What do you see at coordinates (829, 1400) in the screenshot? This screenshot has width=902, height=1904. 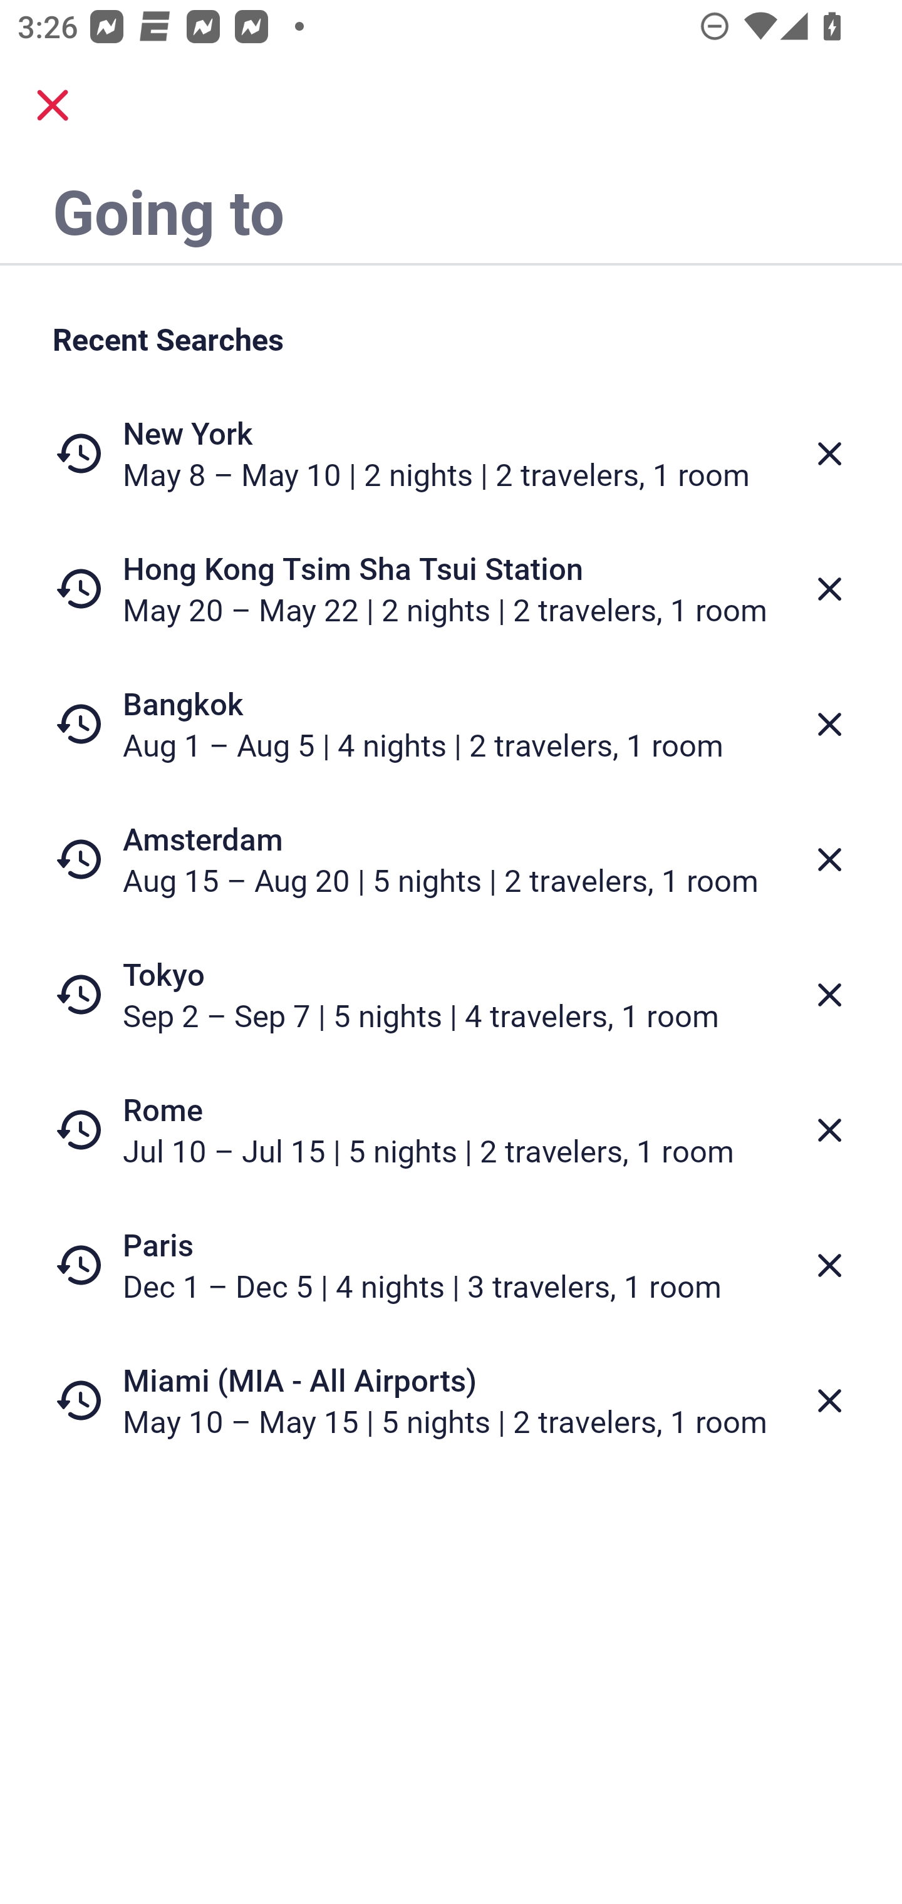 I see `Delete from recent searches` at bounding box center [829, 1400].